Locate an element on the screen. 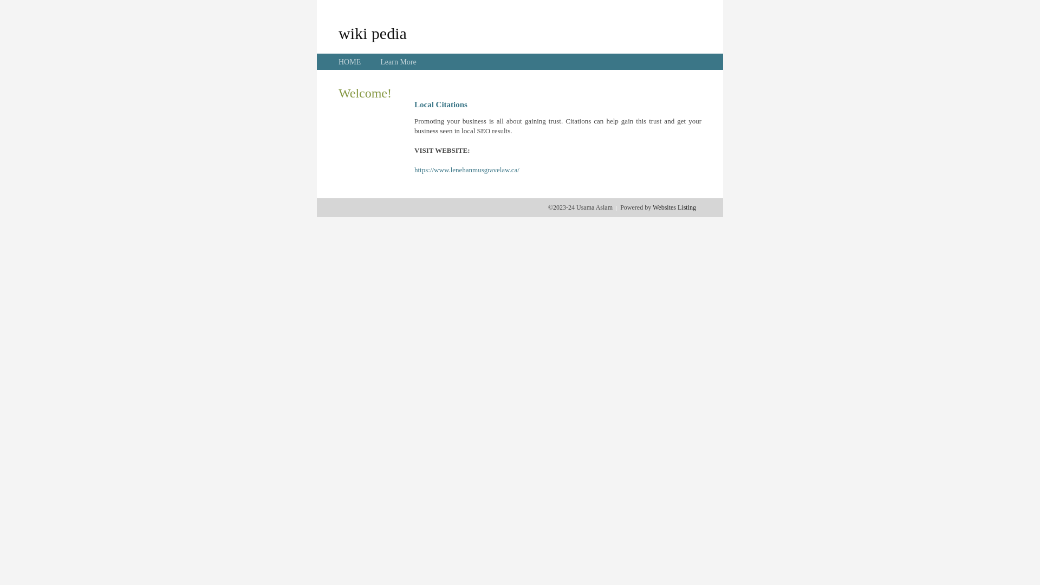 The width and height of the screenshot is (1040, 585). https://www.lenehanmusgravelaw.ca/ is located at coordinates (467, 170).